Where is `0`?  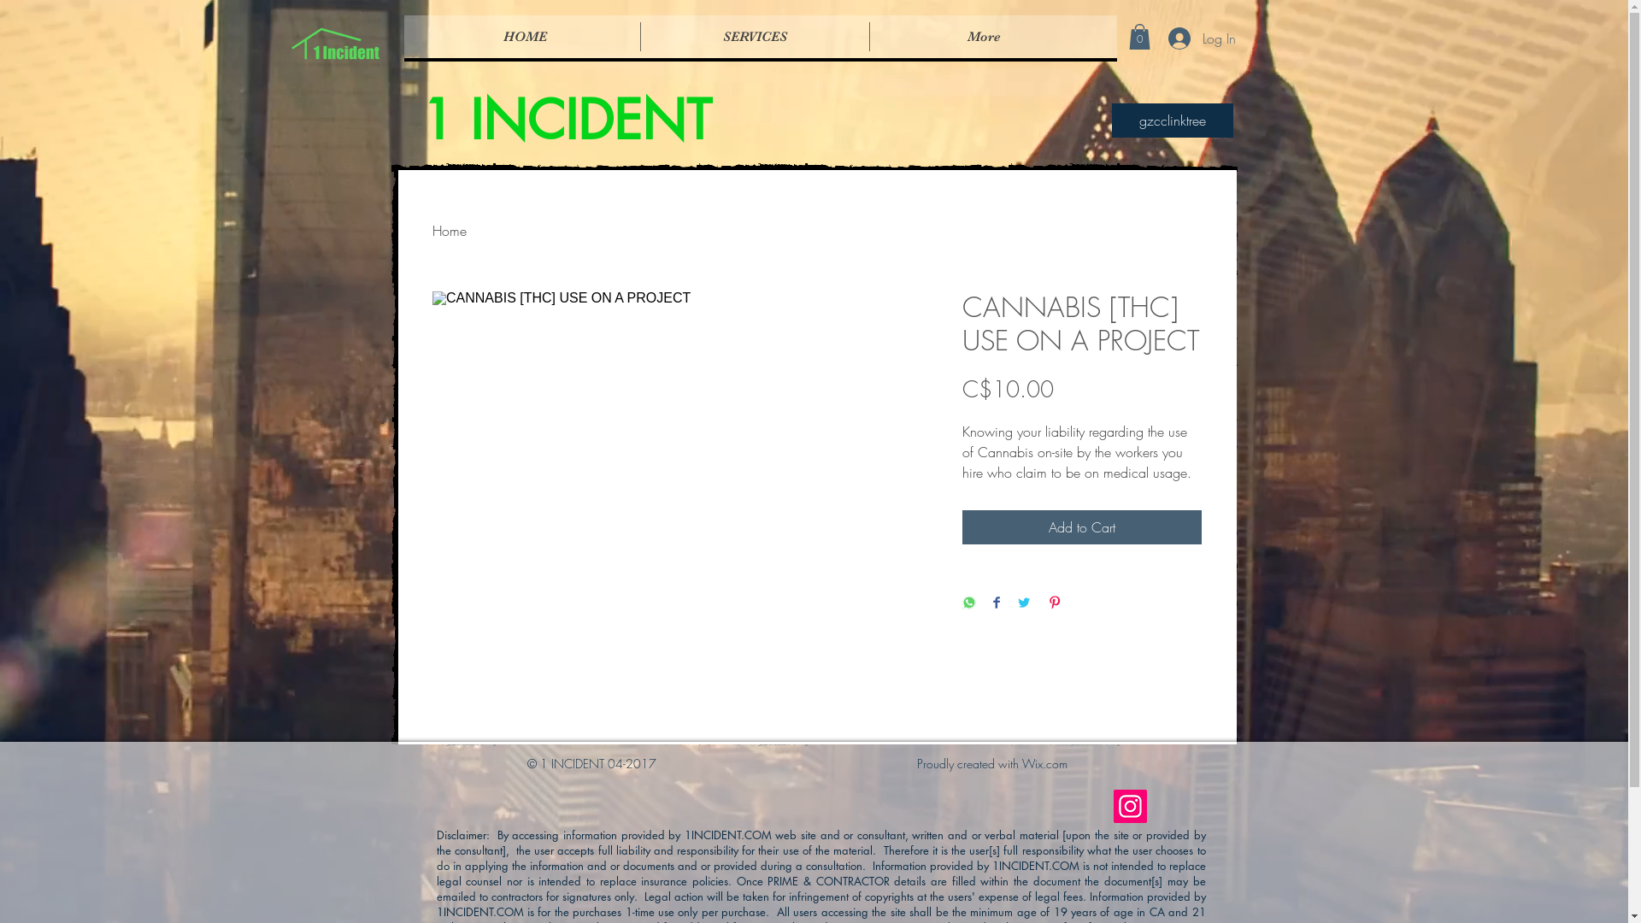 0 is located at coordinates (1138, 37).